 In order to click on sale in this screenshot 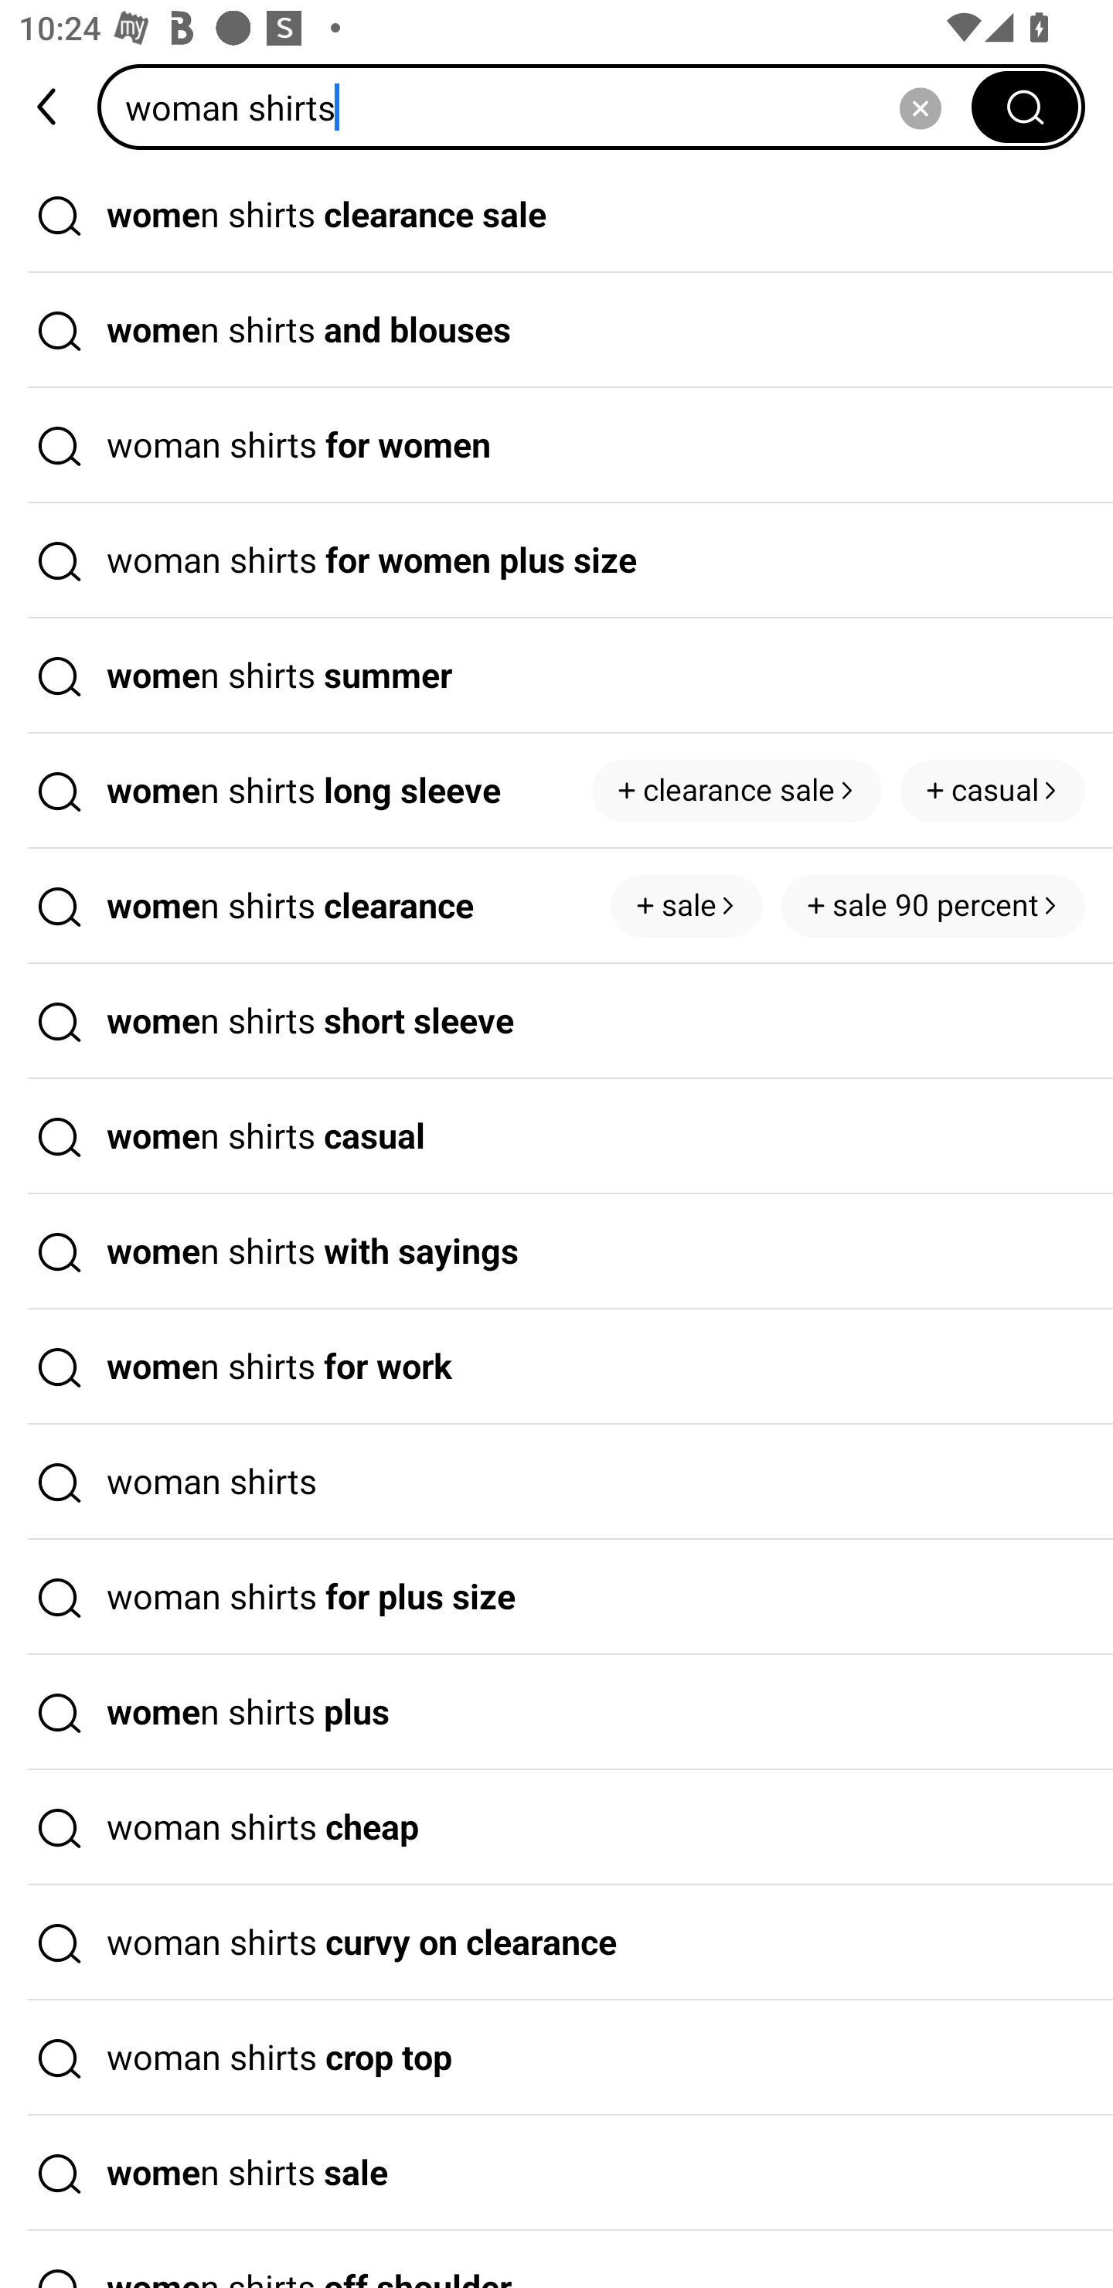, I will do `click(686, 906)`.